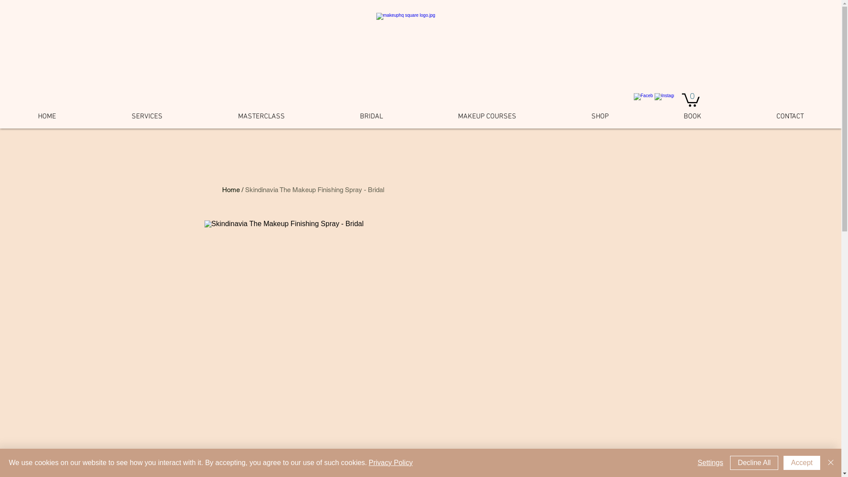  What do you see at coordinates (487, 117) in the screenshot?
I see `MAKEUP COURSES` at bounding box center [487, 117].